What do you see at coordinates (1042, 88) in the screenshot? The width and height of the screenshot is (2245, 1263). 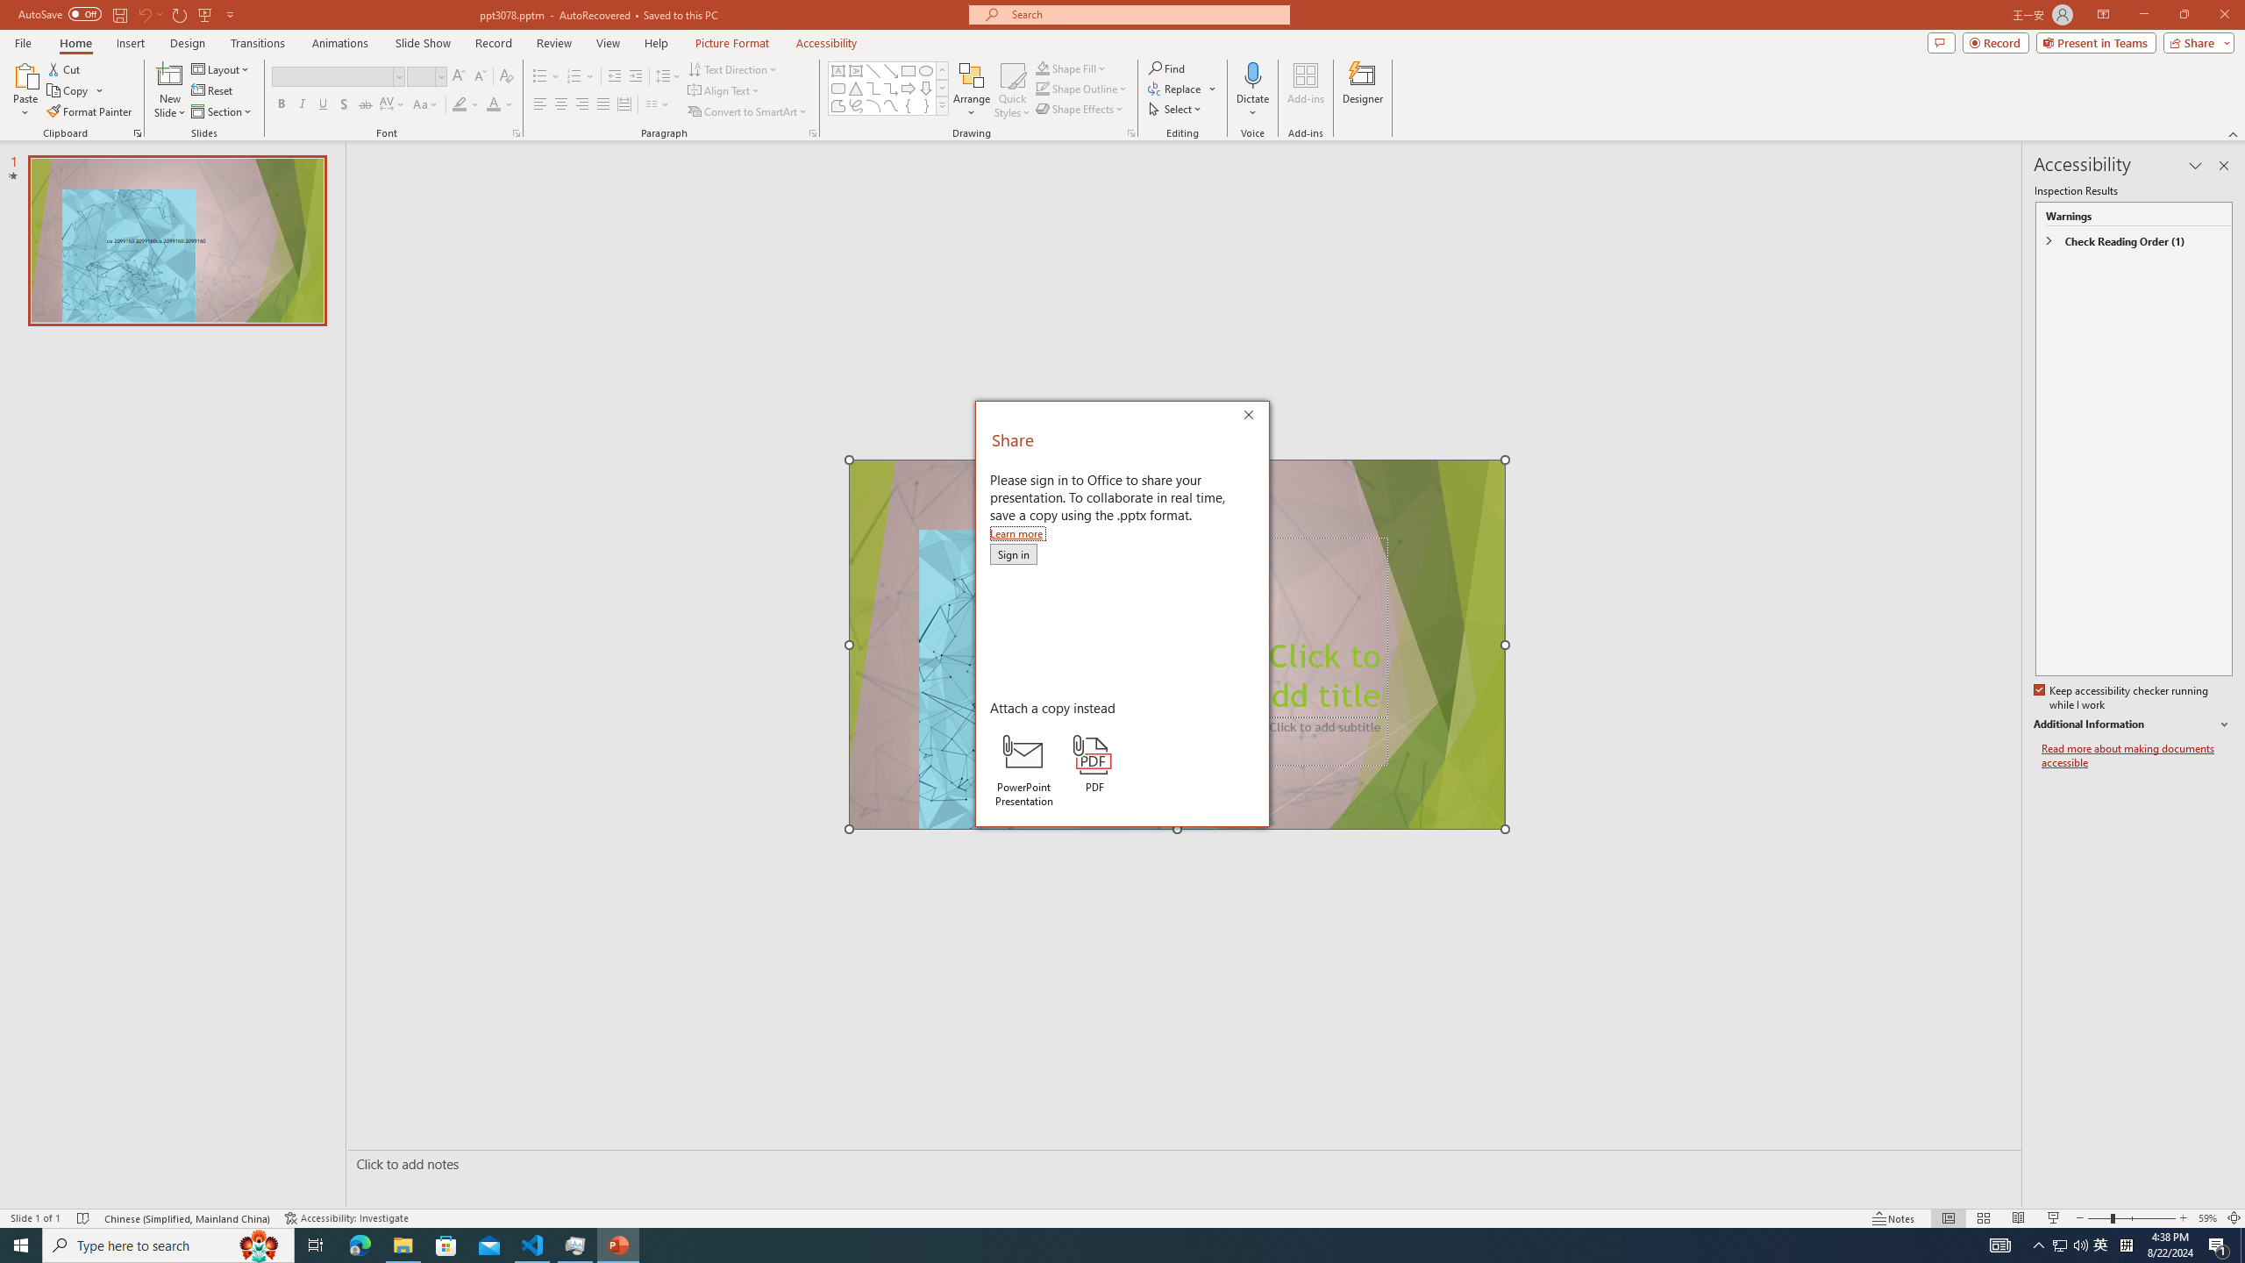 I see `Shape Outline Green, Accent 1` at bounding box center [1042, 88].